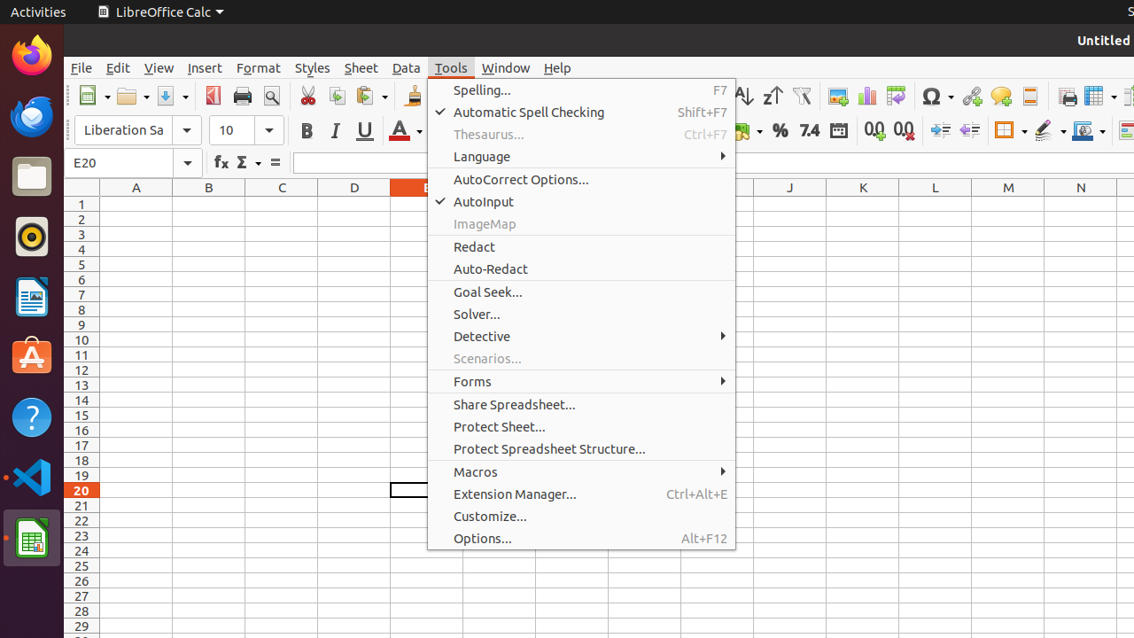  Describe the element at coordinates (307, 131) in the screenshot. I see `Bold` at that location.